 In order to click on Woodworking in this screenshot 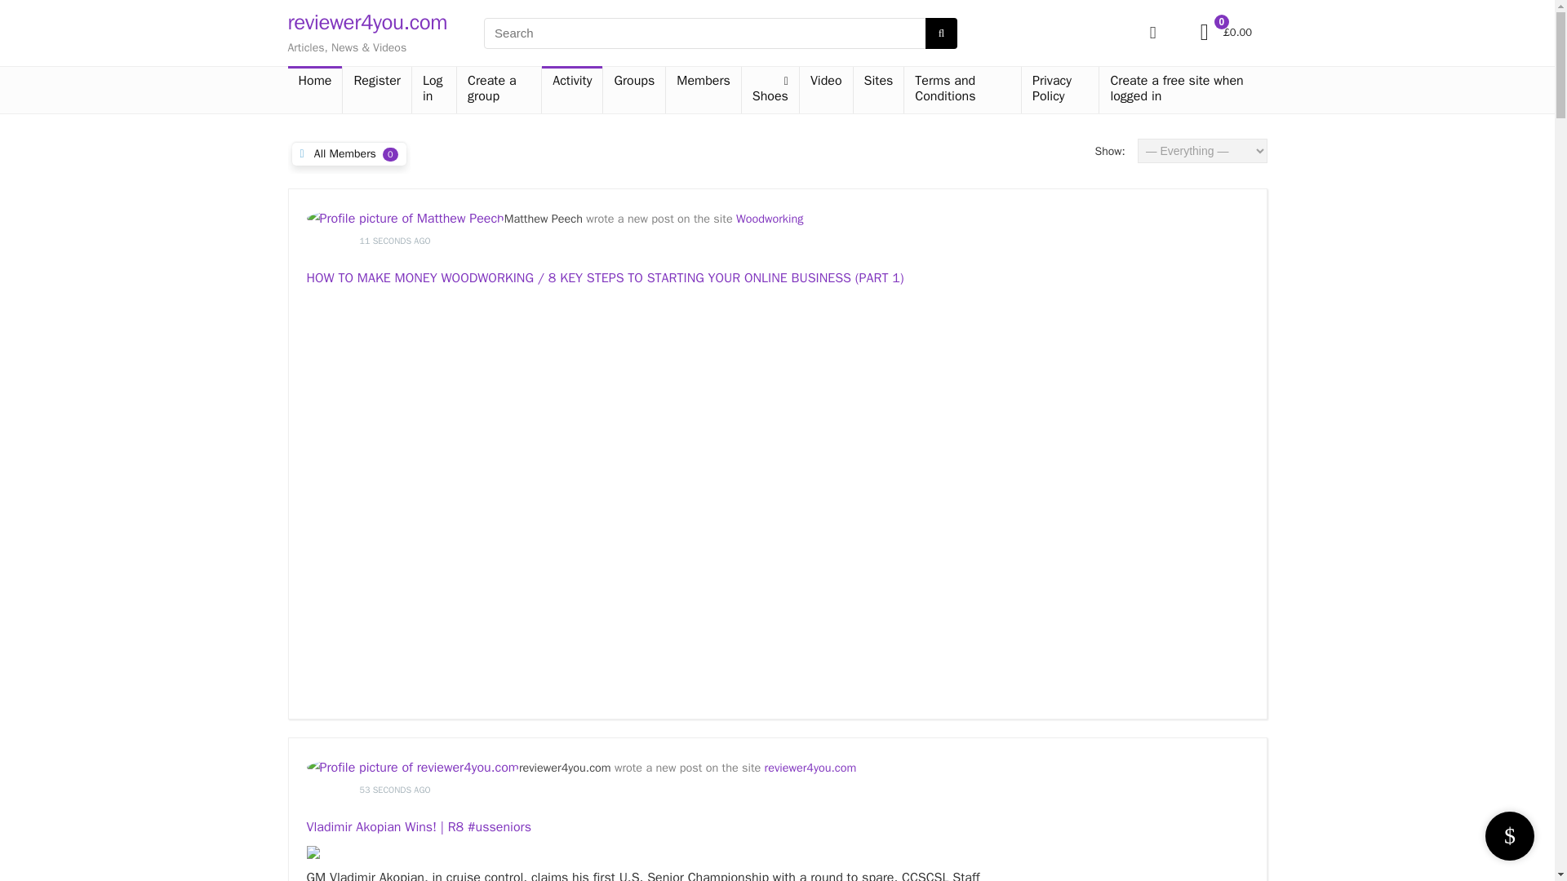, I will do `click(770, 219)`.